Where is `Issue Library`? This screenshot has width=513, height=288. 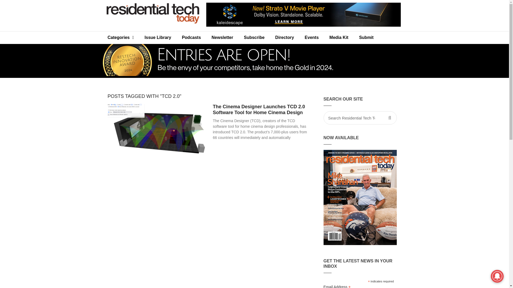
Issue Library is located at coordinates (158, 37).